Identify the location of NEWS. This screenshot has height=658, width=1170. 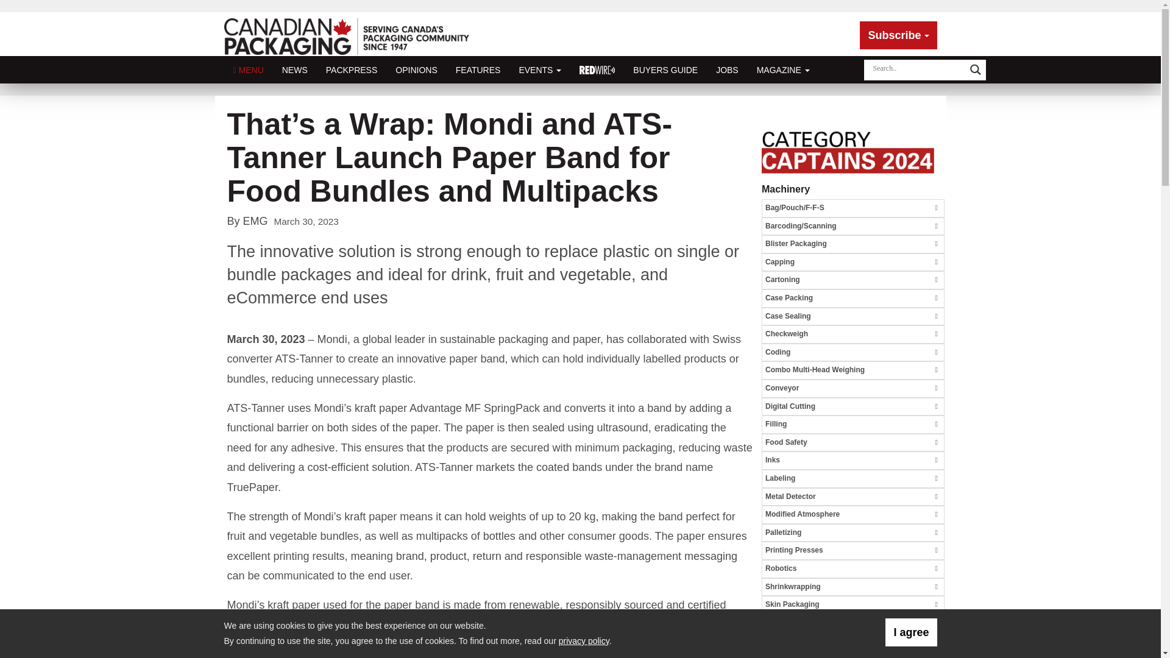
(295, 69).